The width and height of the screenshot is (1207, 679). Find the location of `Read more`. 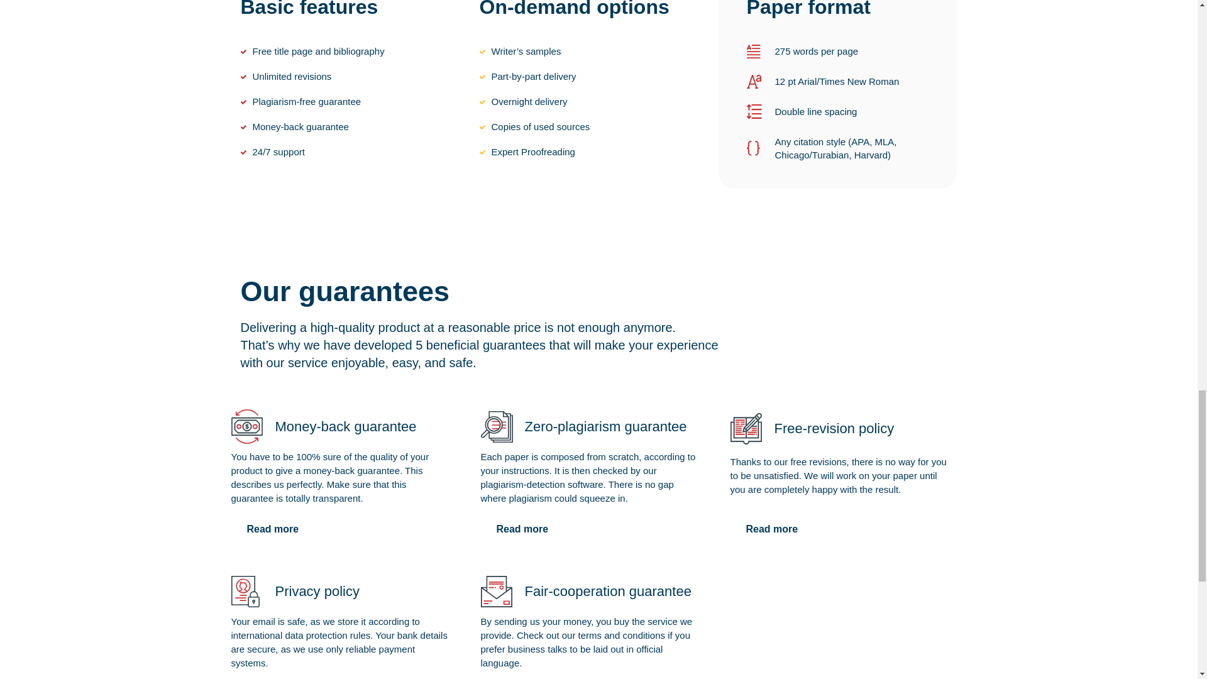

Read more is located at coordinates (273, 529).